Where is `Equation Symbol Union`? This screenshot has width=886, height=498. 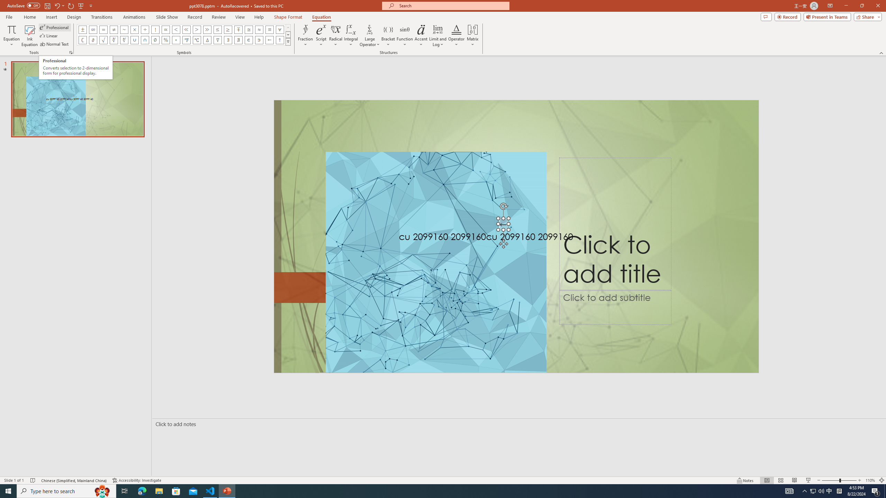
Equation Symbol Union is located at coordinates (134, 40).